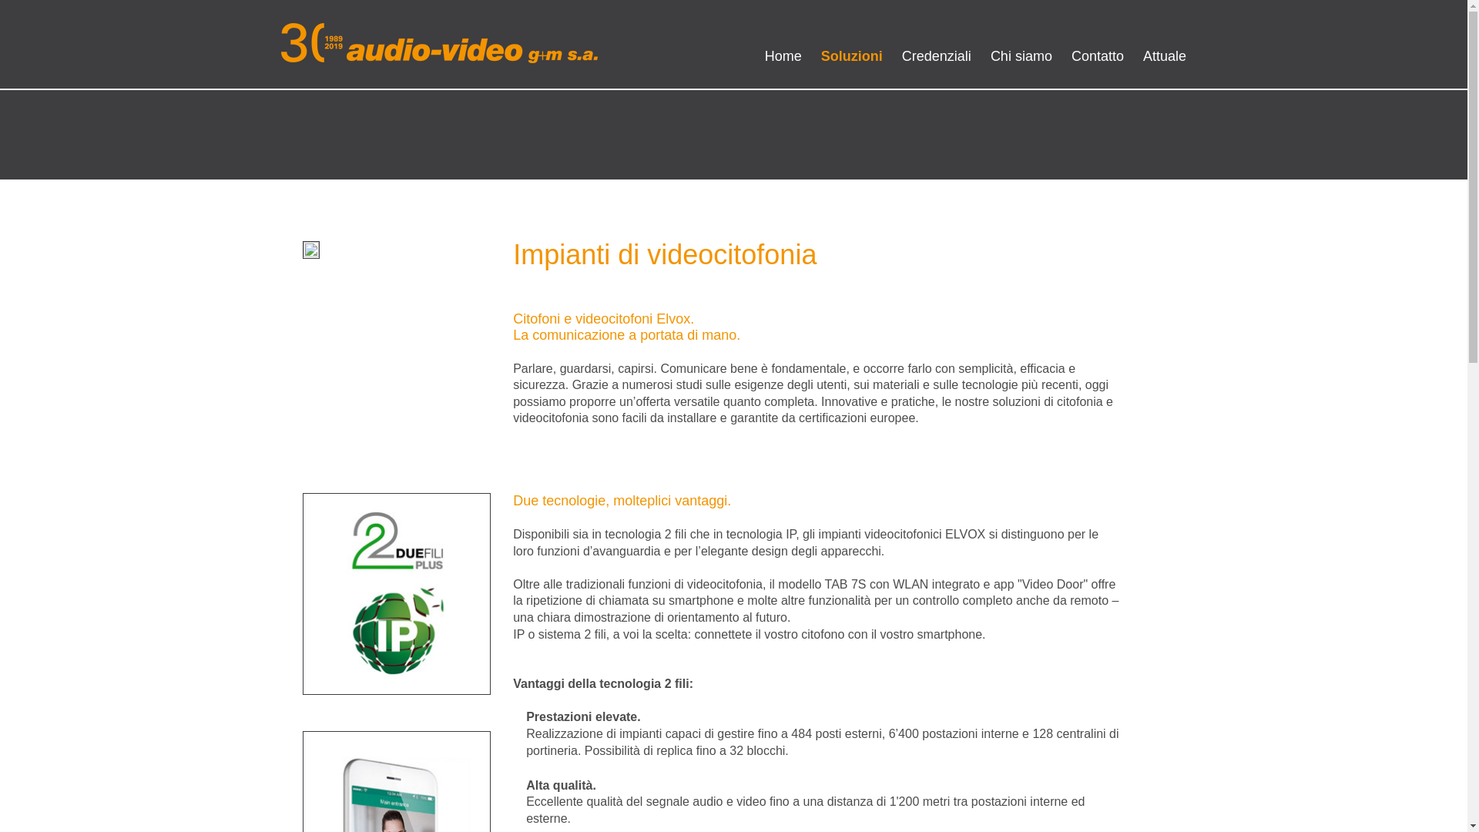  I want to click on Credenziali, so click(937, 57).